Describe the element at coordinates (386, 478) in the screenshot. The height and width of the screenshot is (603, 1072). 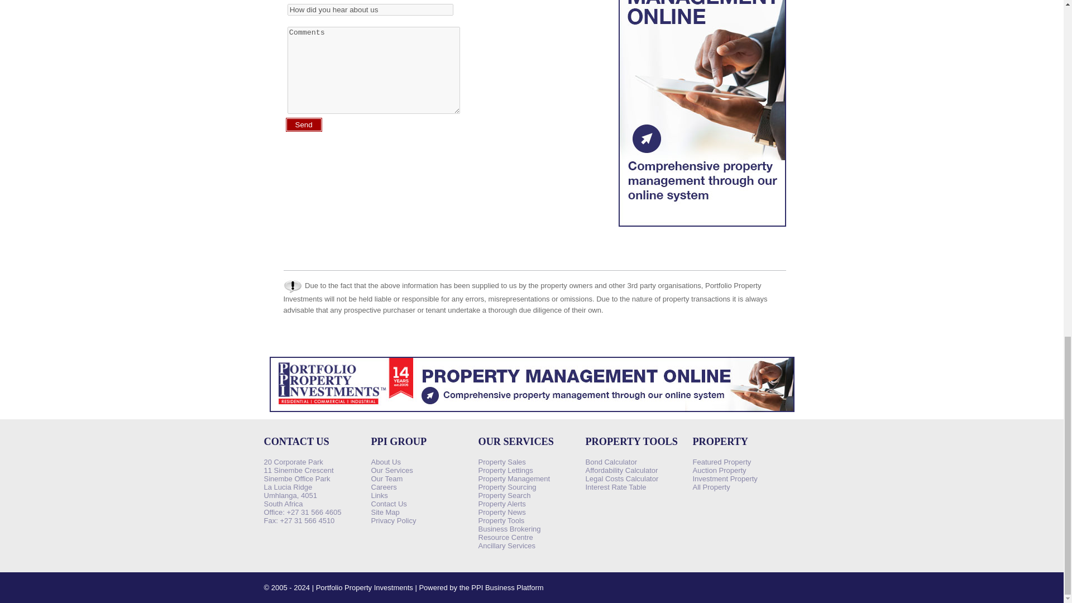
I see `Our Team` at that location.